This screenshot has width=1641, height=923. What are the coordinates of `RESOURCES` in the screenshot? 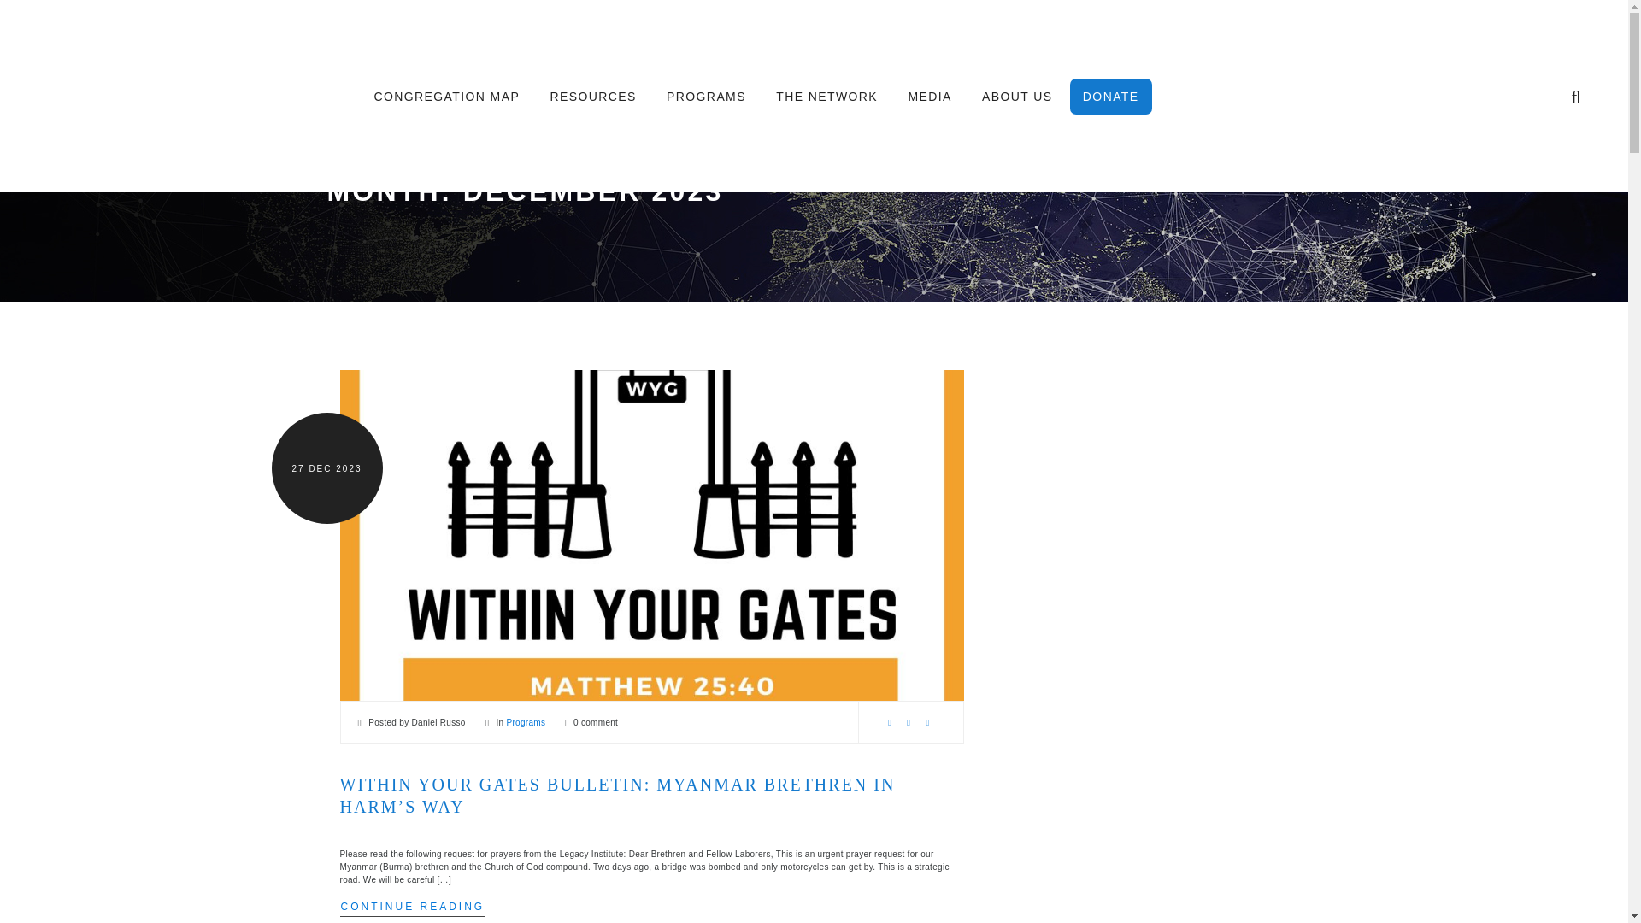 It's located at (593, 95).